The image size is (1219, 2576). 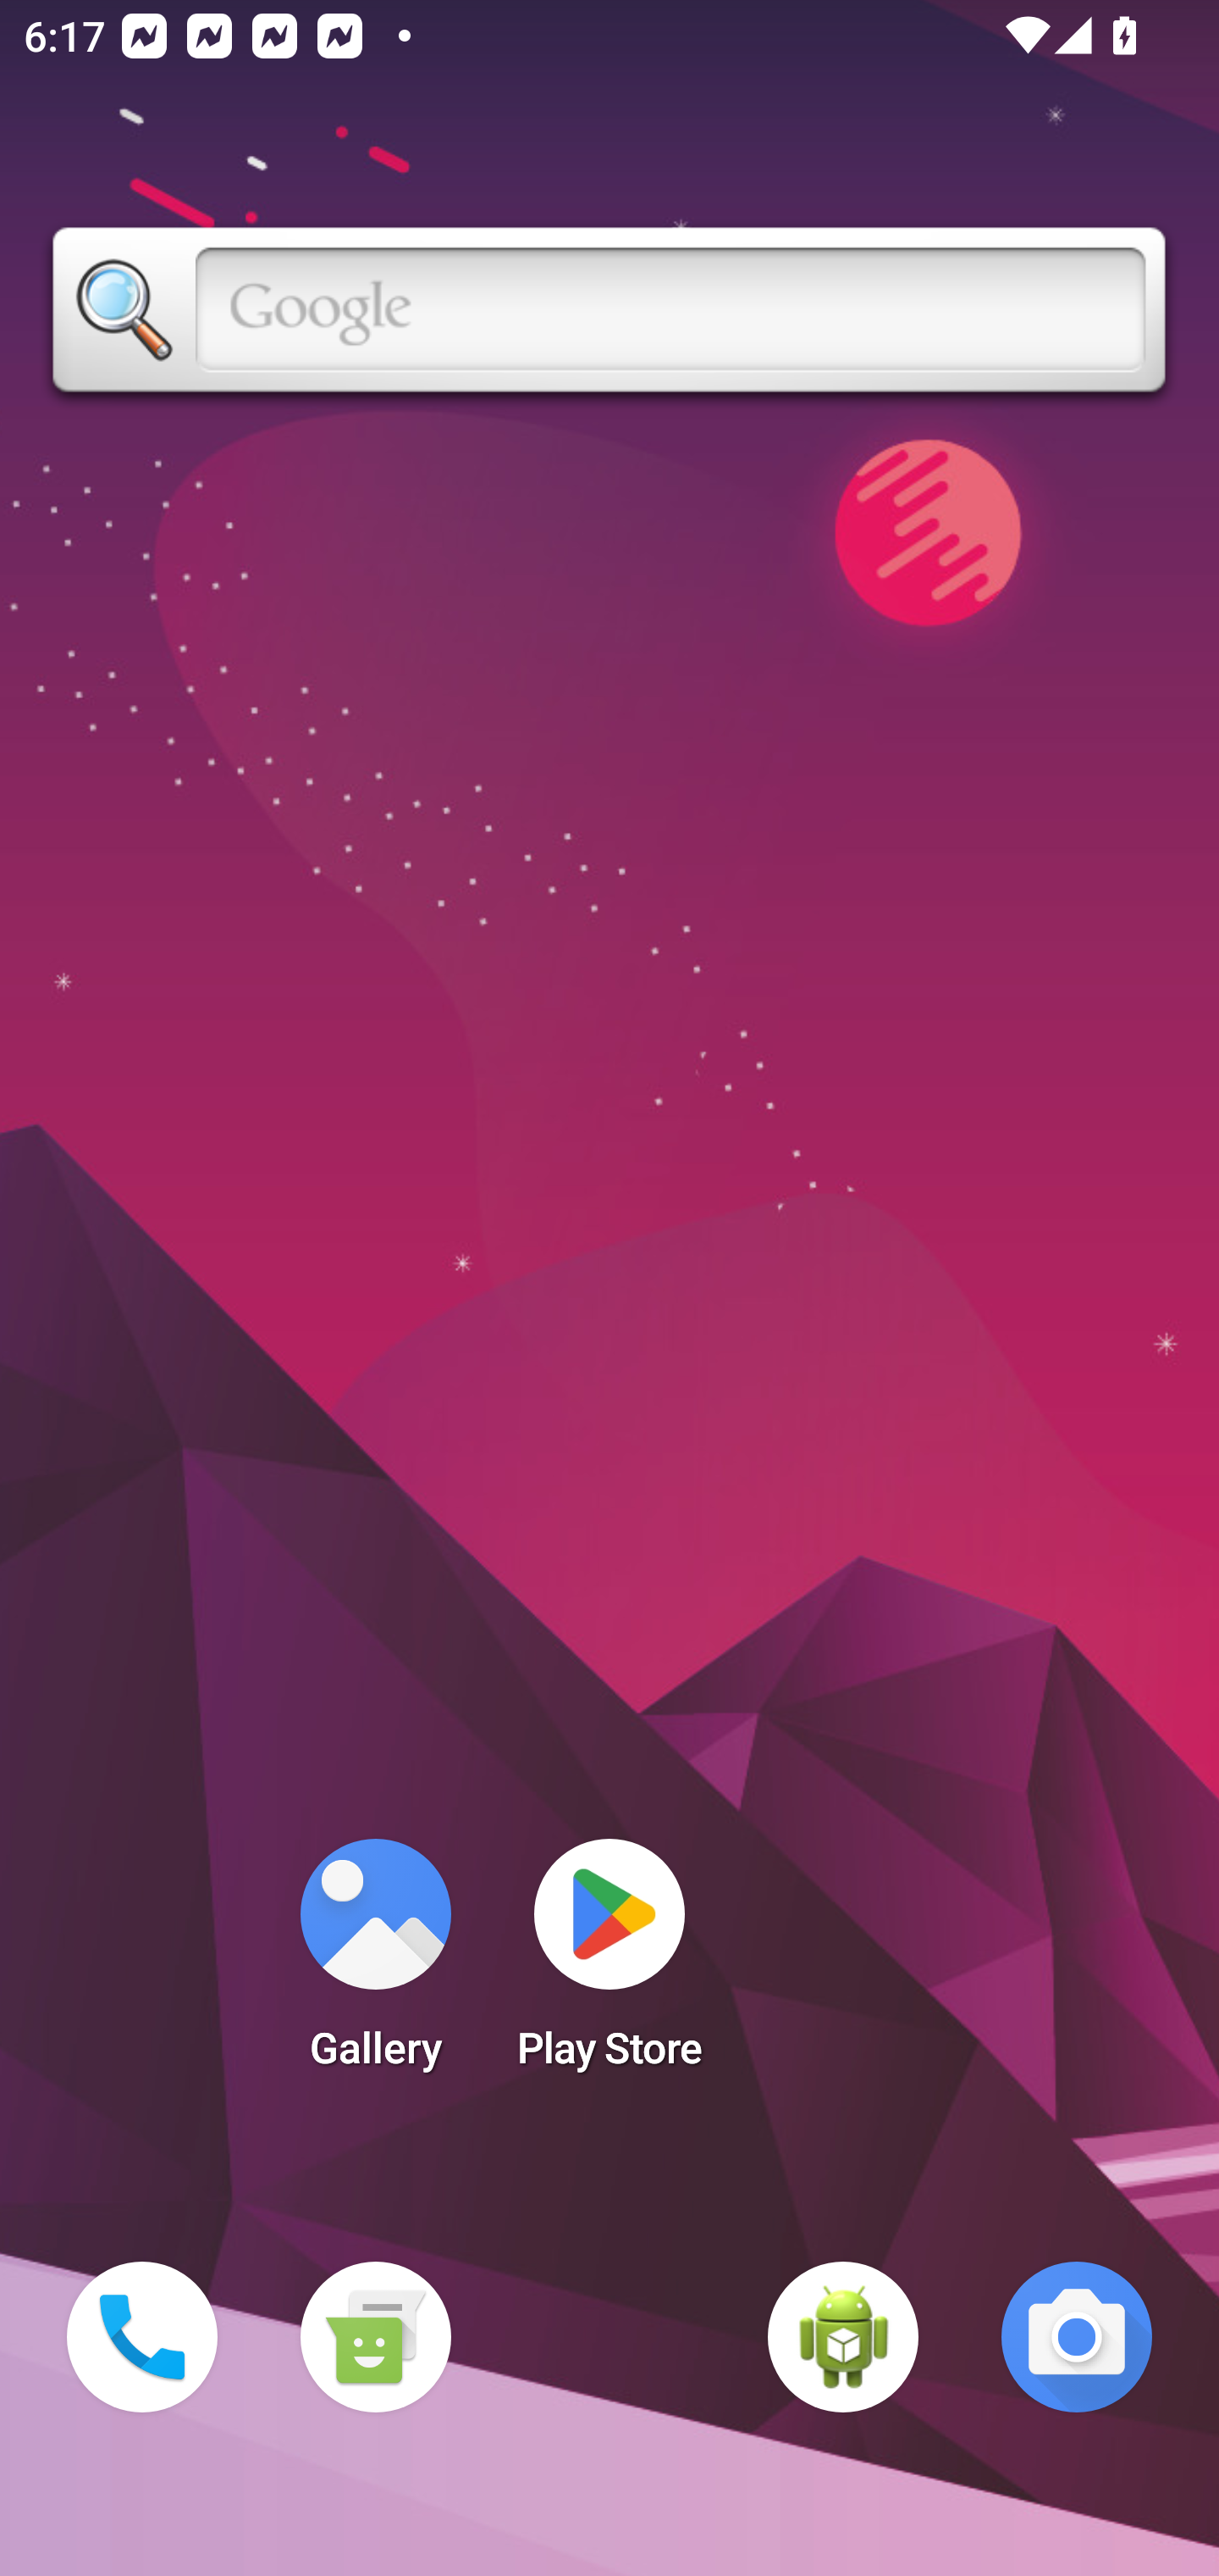 What do you see at coordinates (142, 2337) in the screenshot?
I see `Phone` at bounding box center [142, 2337].